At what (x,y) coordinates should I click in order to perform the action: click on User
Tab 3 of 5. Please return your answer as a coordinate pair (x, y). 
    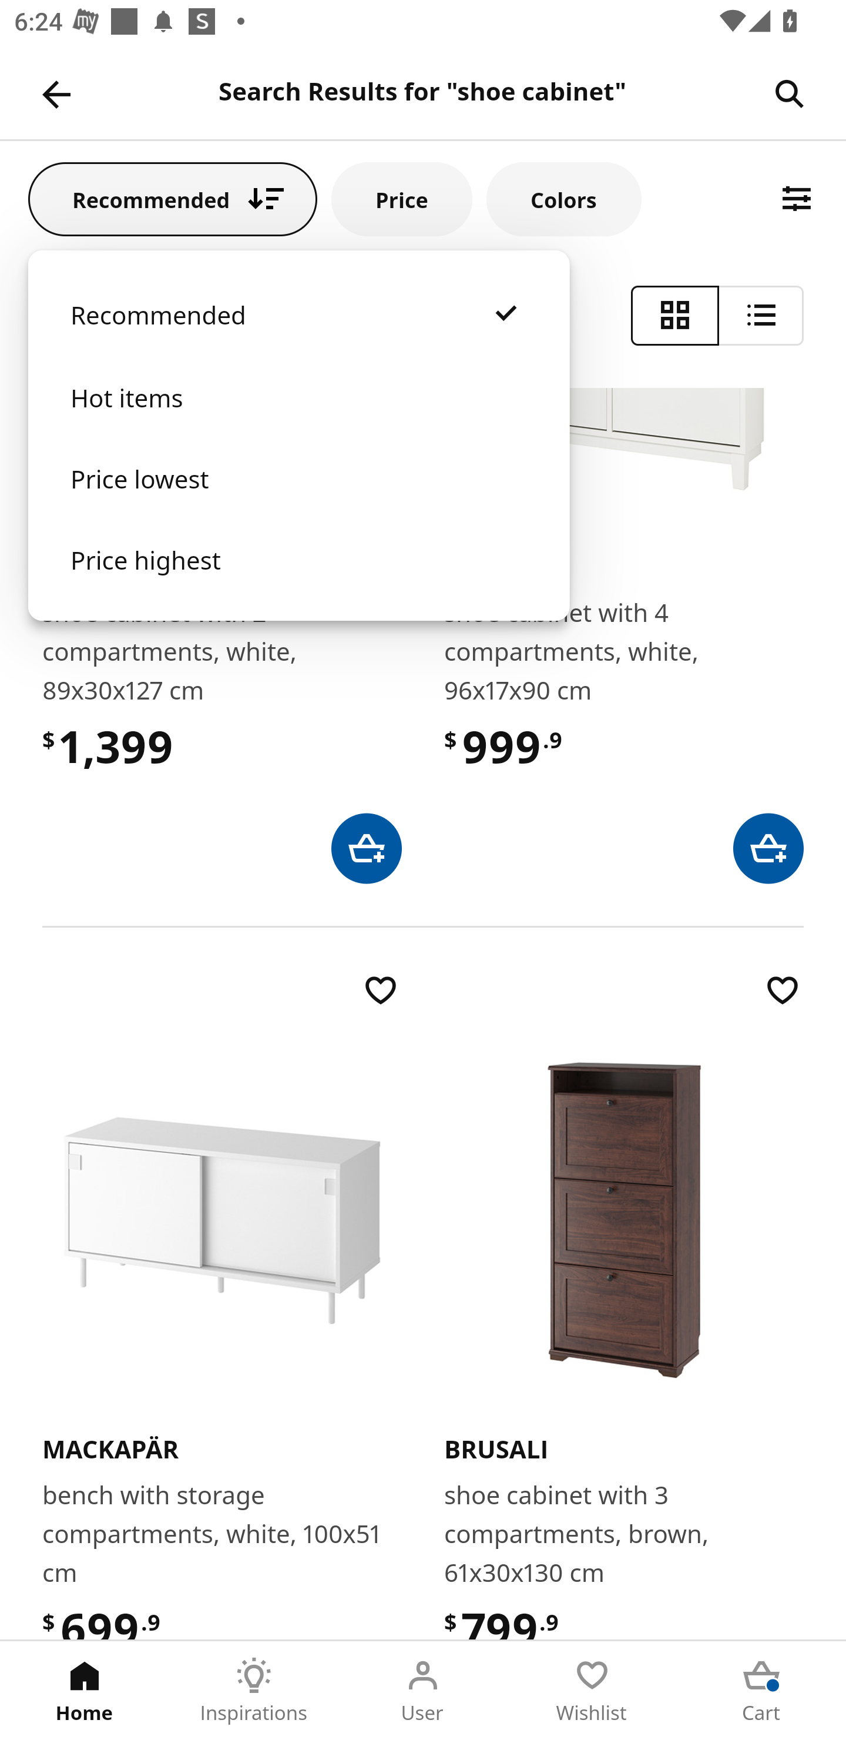
    Looking at the image, I should click on (423, 1691).